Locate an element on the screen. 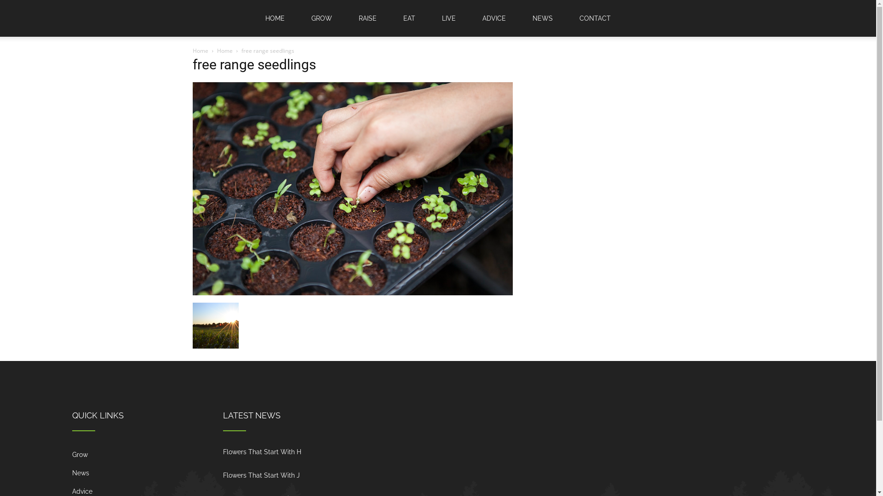  free range seedlings is located at coordinates (254, 64).